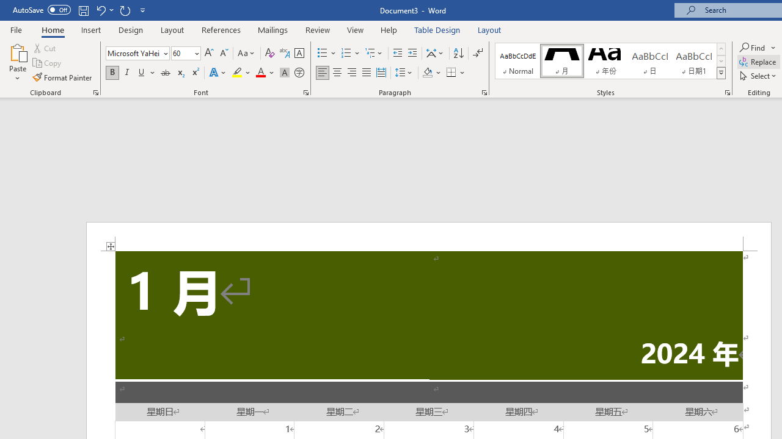 This screenshot has width=782, height=439. I want to click on Bold, so click(112, 73).